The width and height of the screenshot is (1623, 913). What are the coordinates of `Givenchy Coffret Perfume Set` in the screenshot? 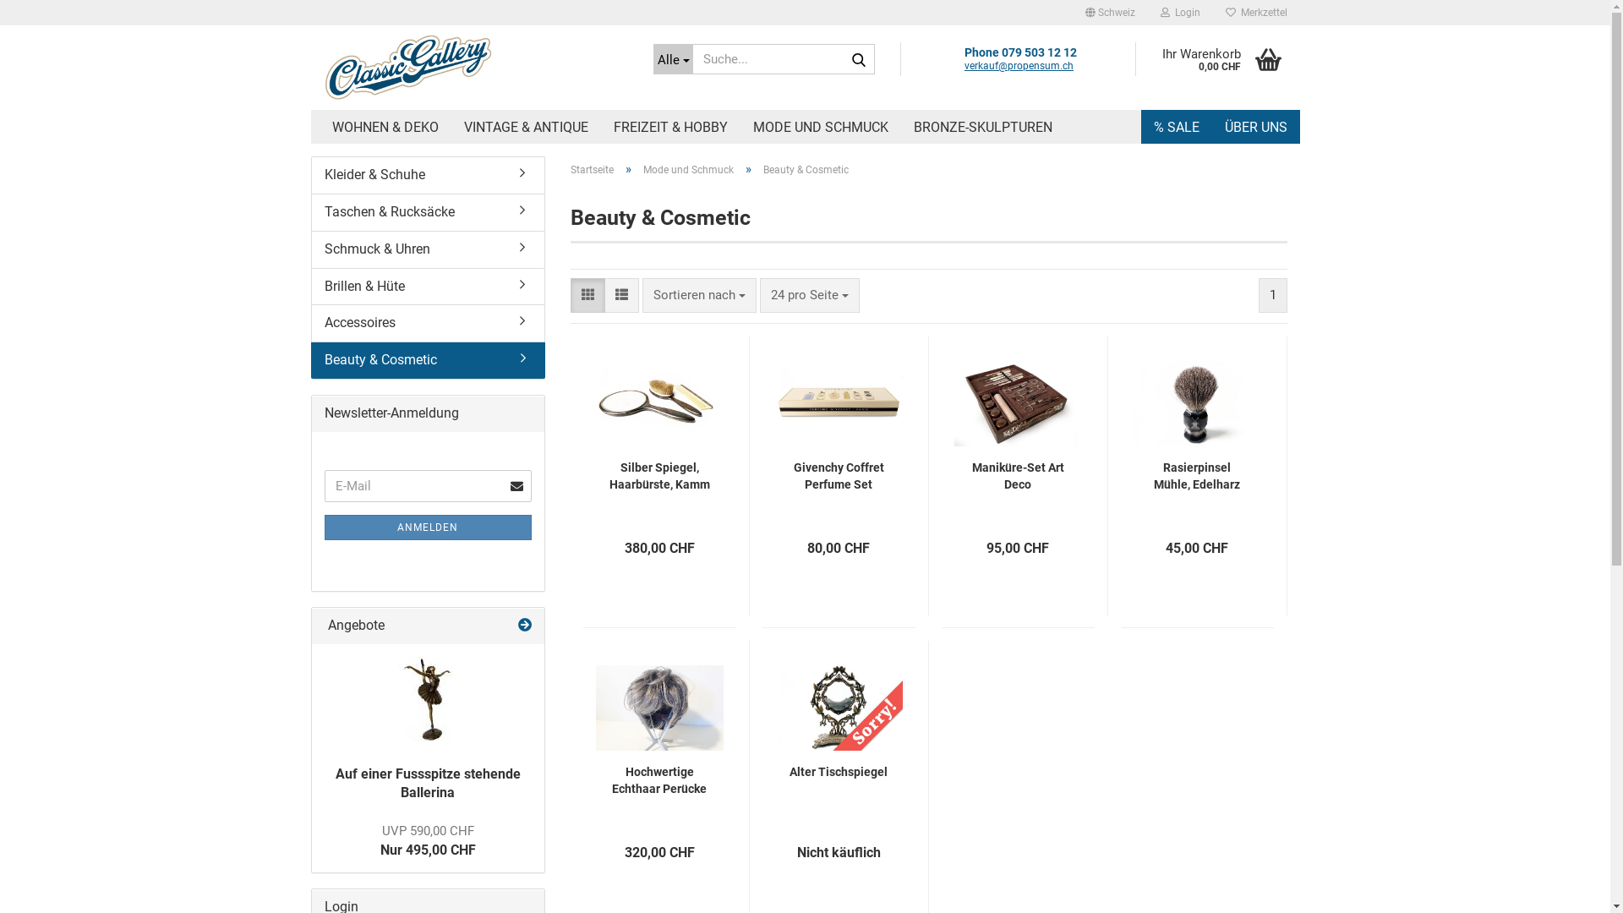 It's located at (839, 476).